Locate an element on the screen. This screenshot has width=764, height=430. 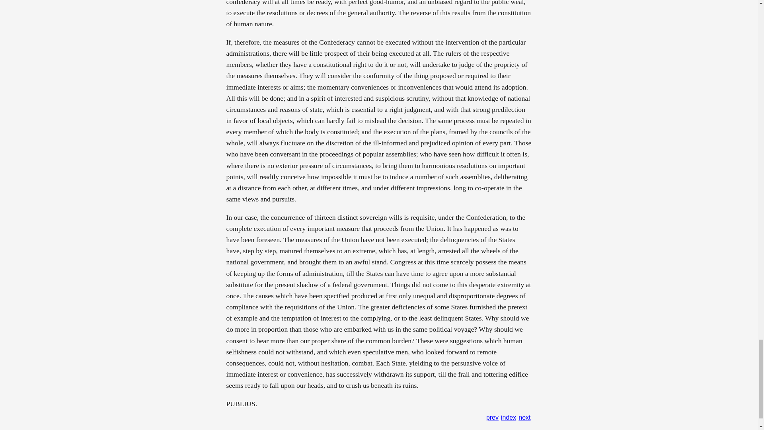
next is located at coordinates (524, 417).